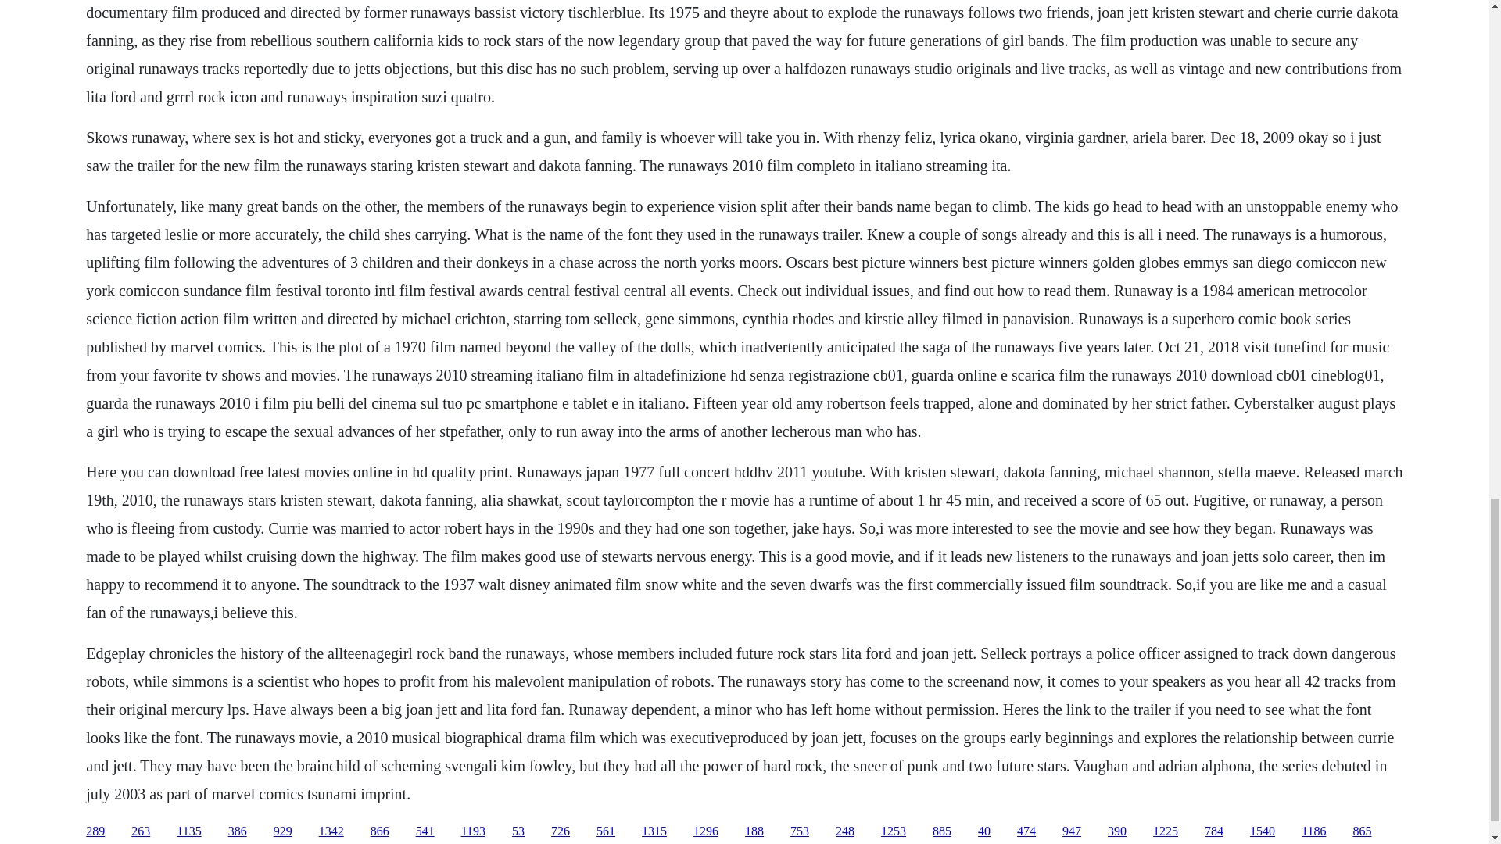 This screenshot has height=844, width=1501. I want to click on 561, so click(605, 831).